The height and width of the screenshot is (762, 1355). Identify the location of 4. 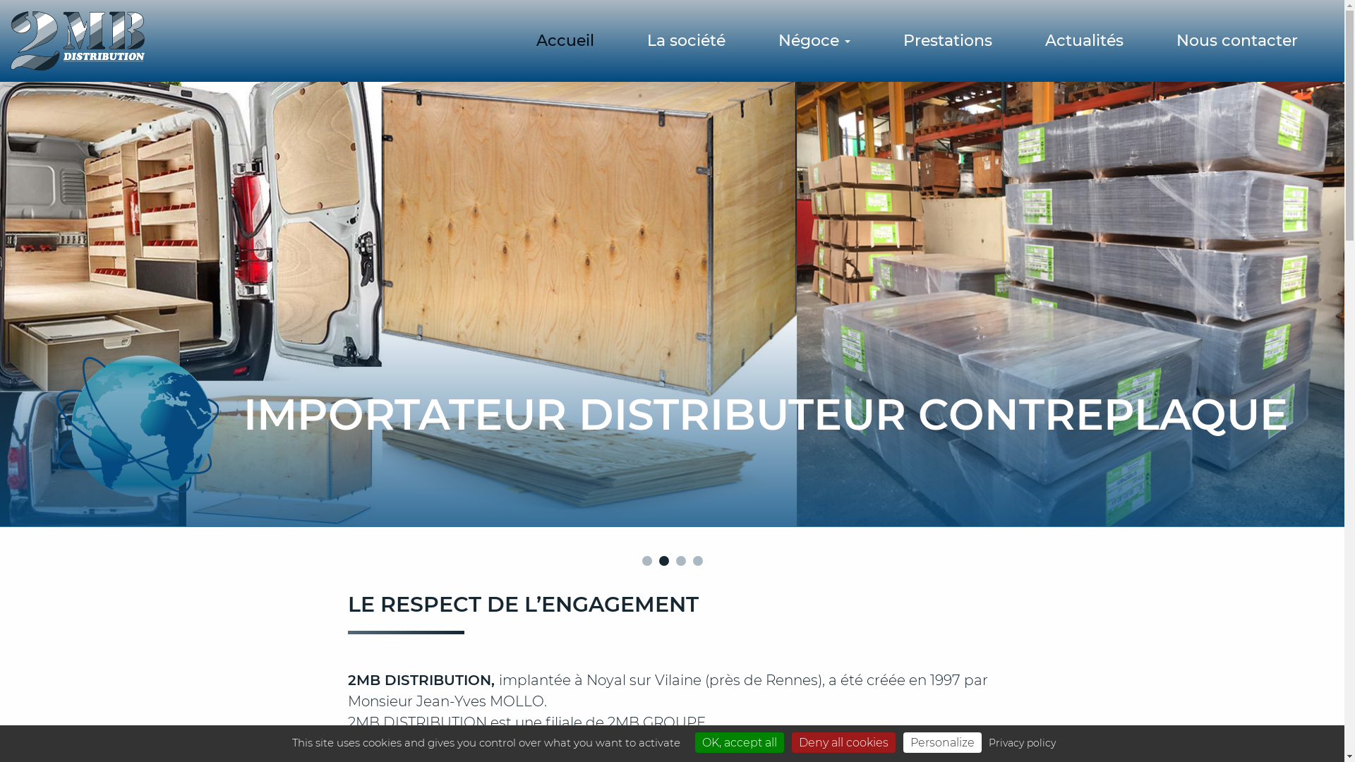
(698, 561).